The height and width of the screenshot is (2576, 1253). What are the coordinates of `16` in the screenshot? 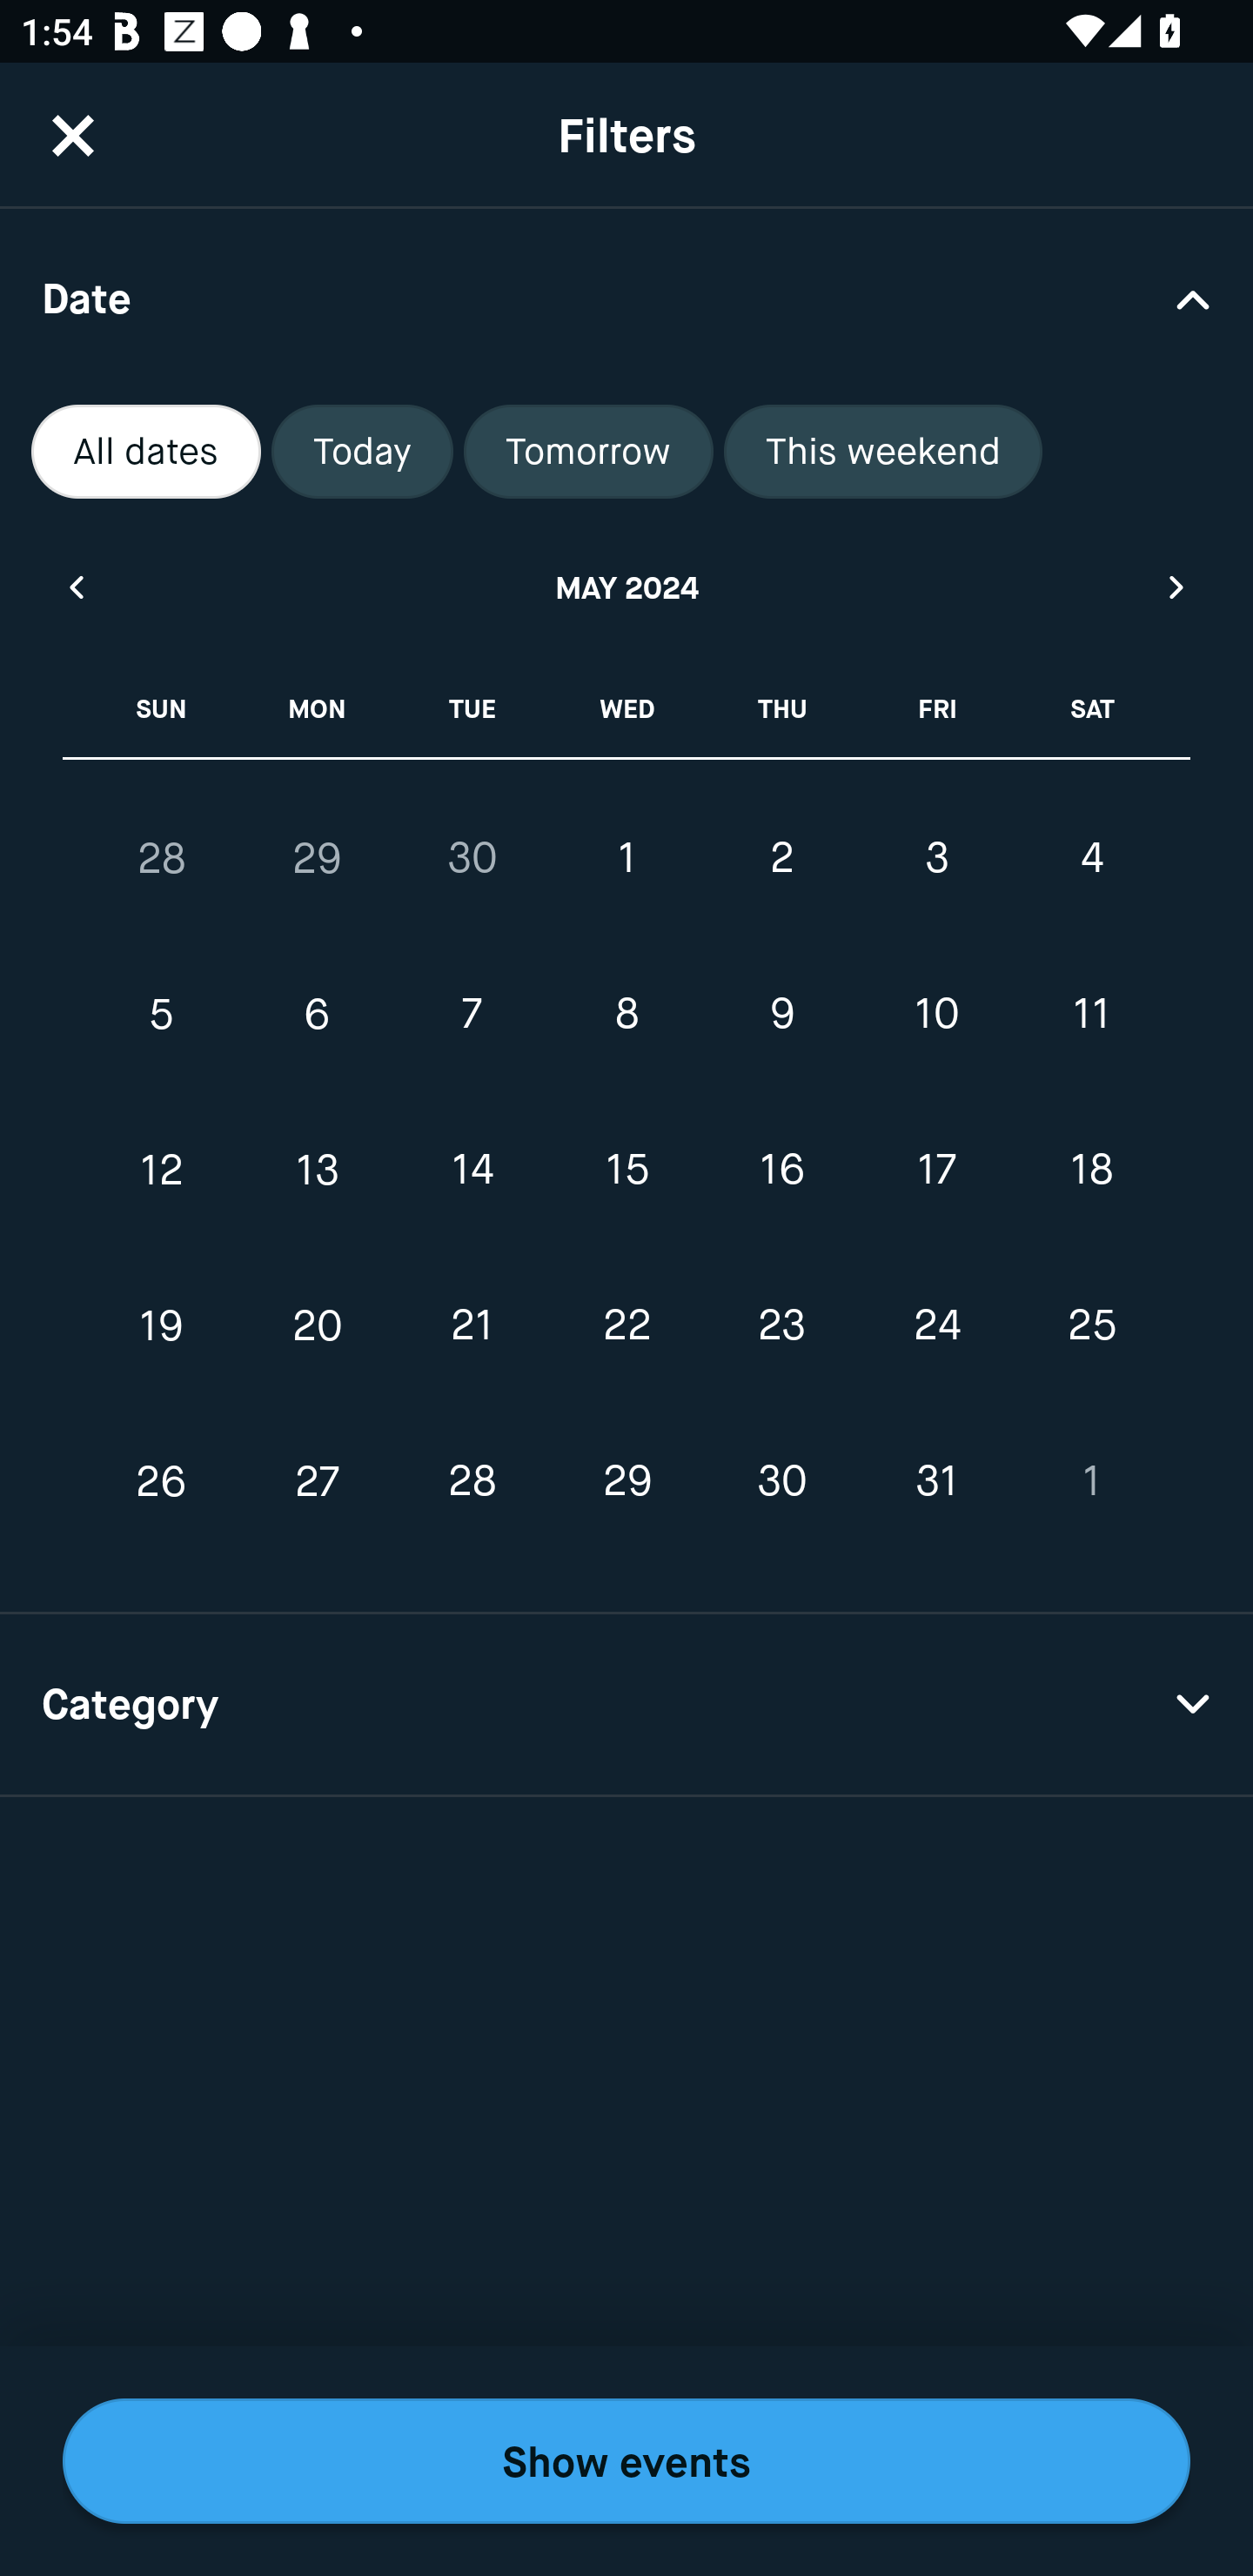 It's located at (781, 1170).